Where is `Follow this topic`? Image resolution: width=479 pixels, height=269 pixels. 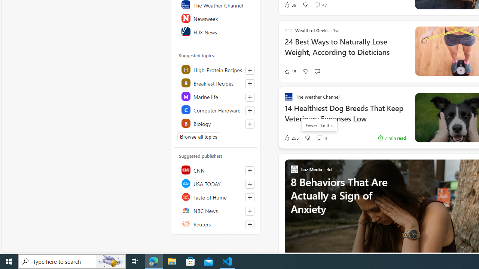 Follow this topic is located at coordinates (250, 124).